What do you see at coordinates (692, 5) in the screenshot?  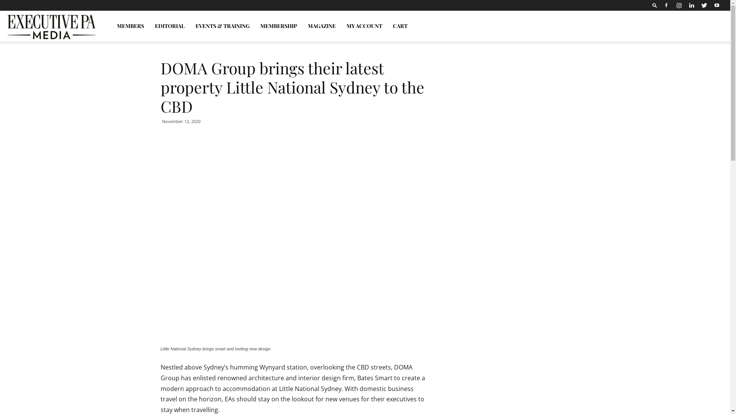 I see `Linkedin` at bounding box center [692, 5].